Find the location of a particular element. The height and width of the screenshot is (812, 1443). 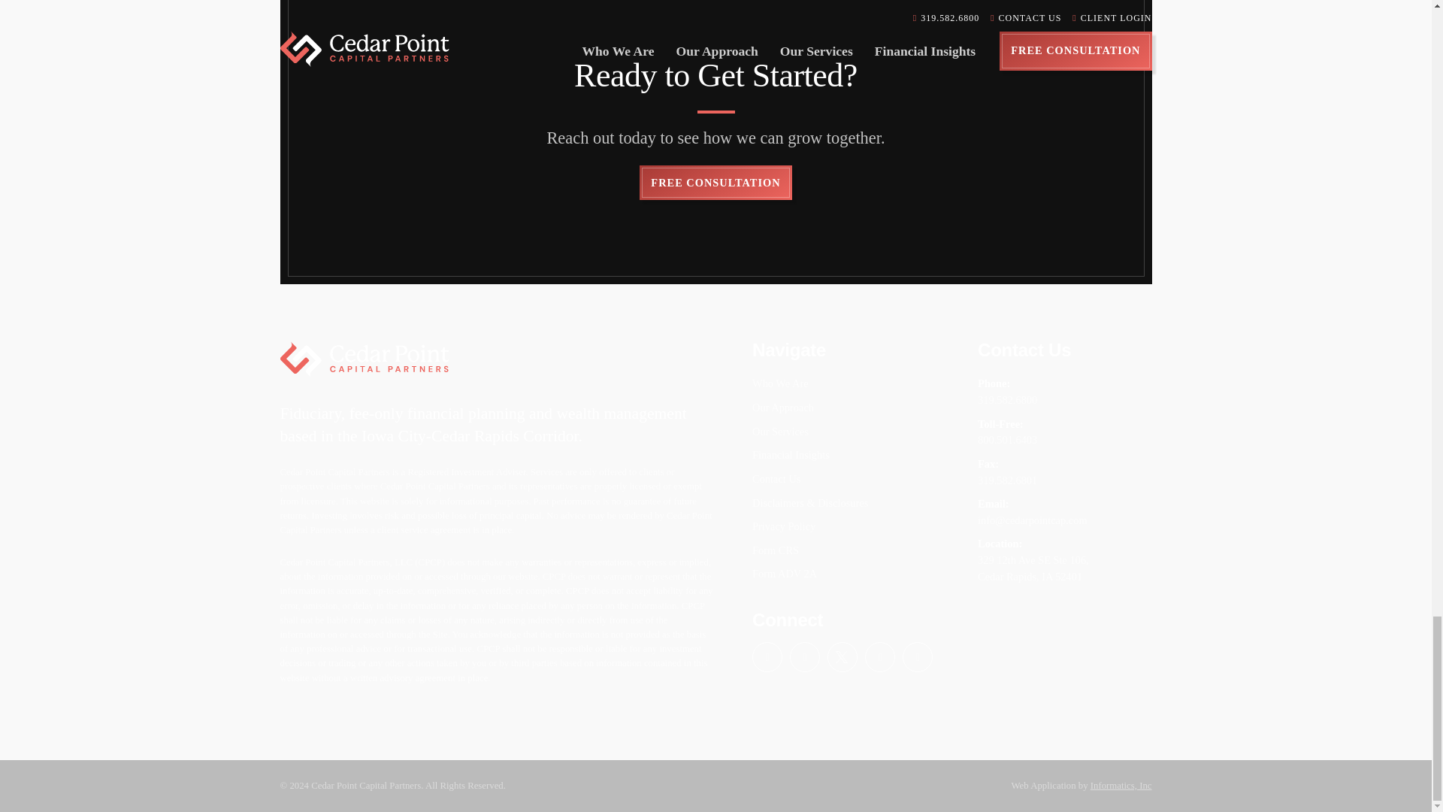

Who We Are is located at coordinates (846, 383).